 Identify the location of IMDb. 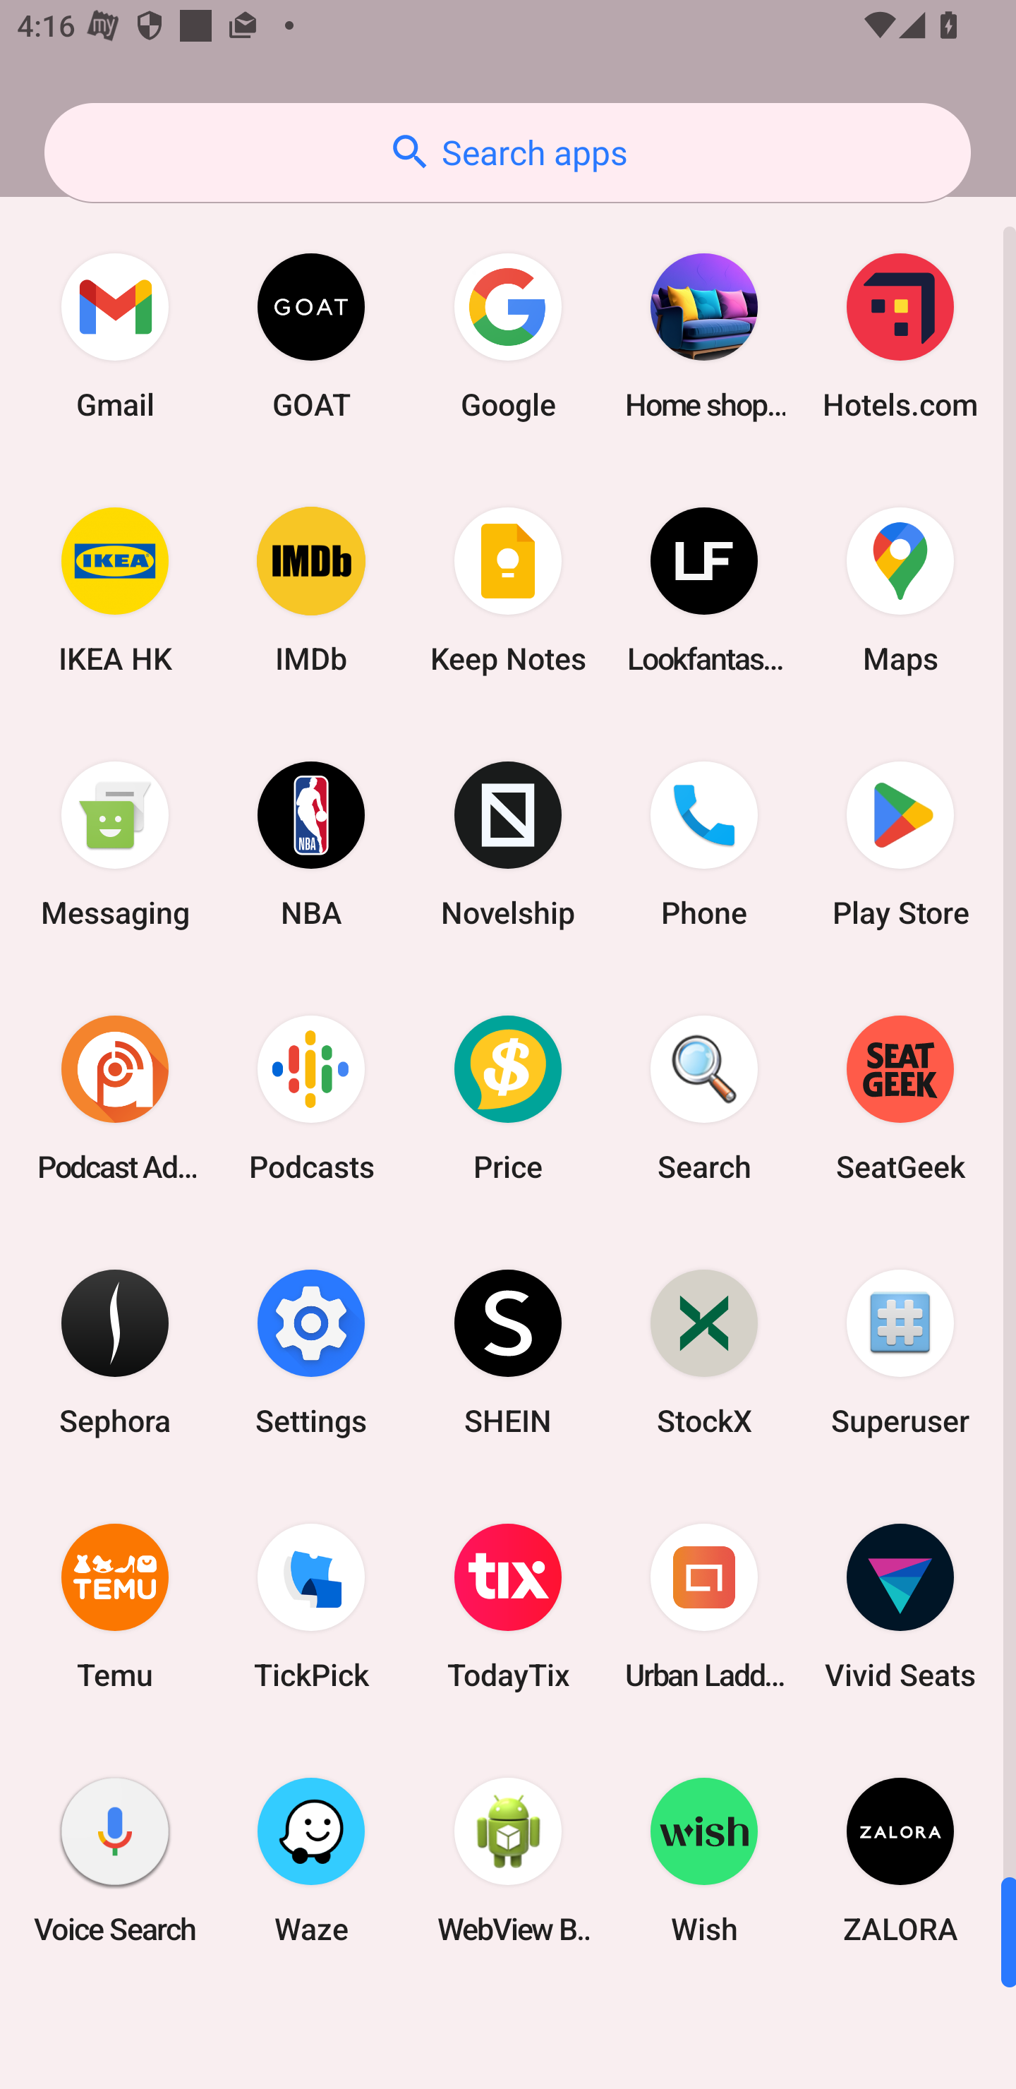
(311, 590).